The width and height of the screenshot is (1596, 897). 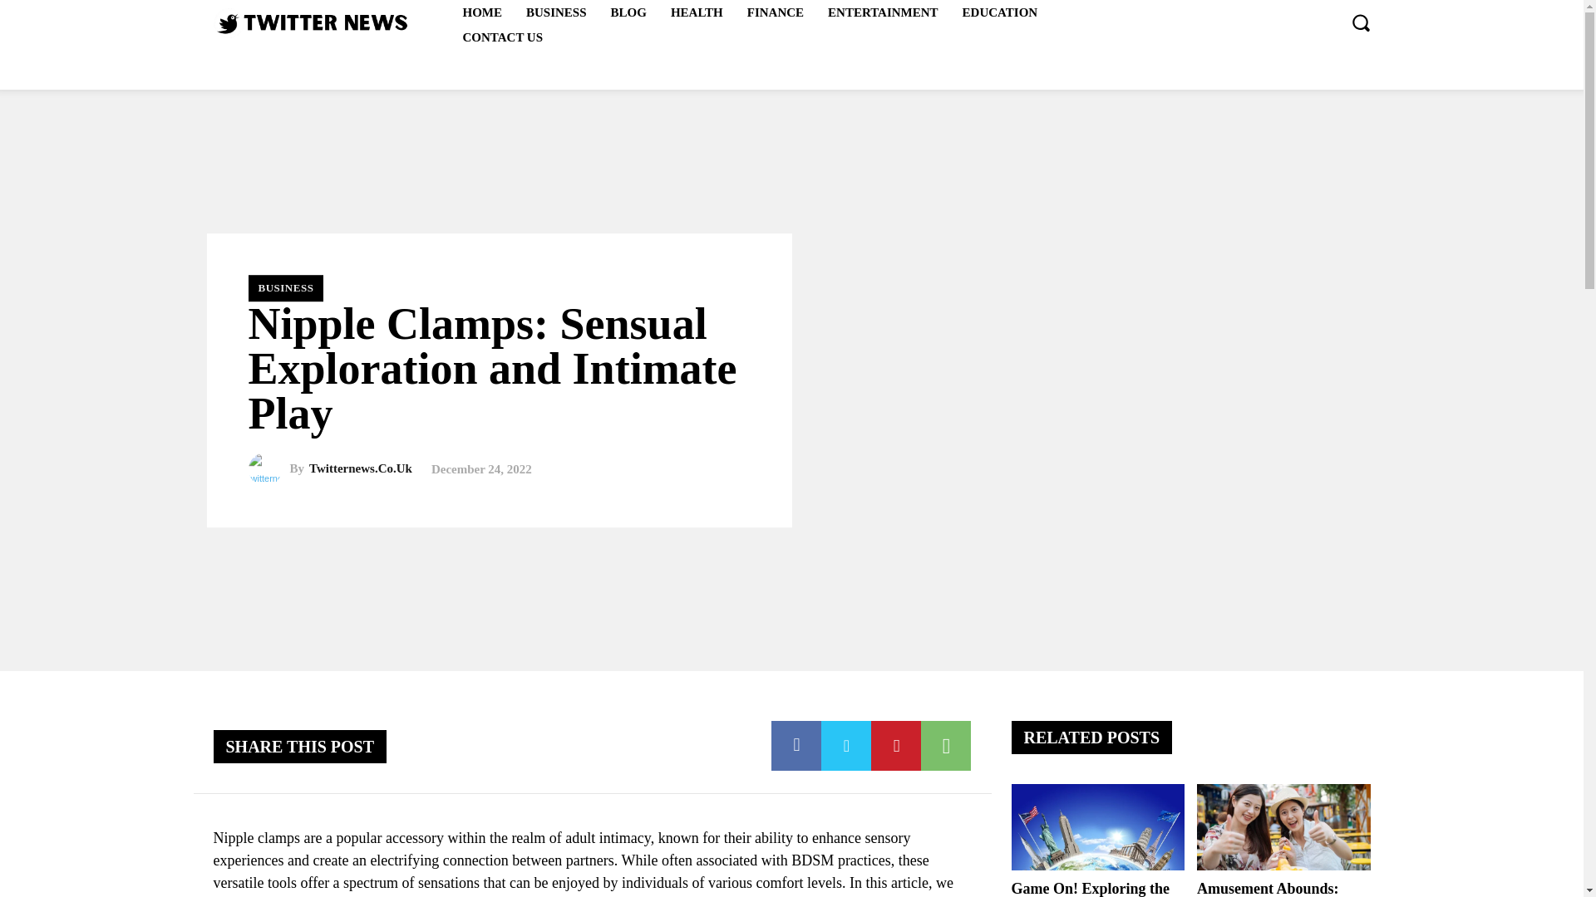 I want to click on BLOG, so click(x=628, y=12).